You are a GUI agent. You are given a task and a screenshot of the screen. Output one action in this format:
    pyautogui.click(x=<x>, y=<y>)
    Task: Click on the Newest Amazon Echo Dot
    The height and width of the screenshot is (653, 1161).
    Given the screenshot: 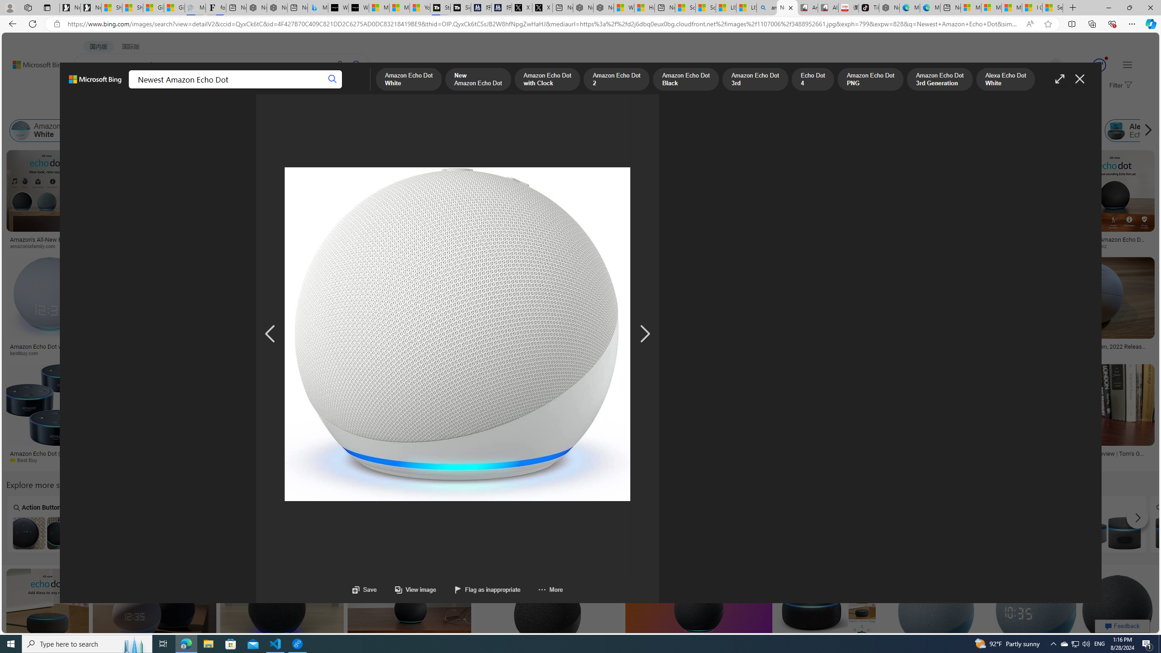 What is the action you would take?
    pyautogui.click(x=618, y=532)
    